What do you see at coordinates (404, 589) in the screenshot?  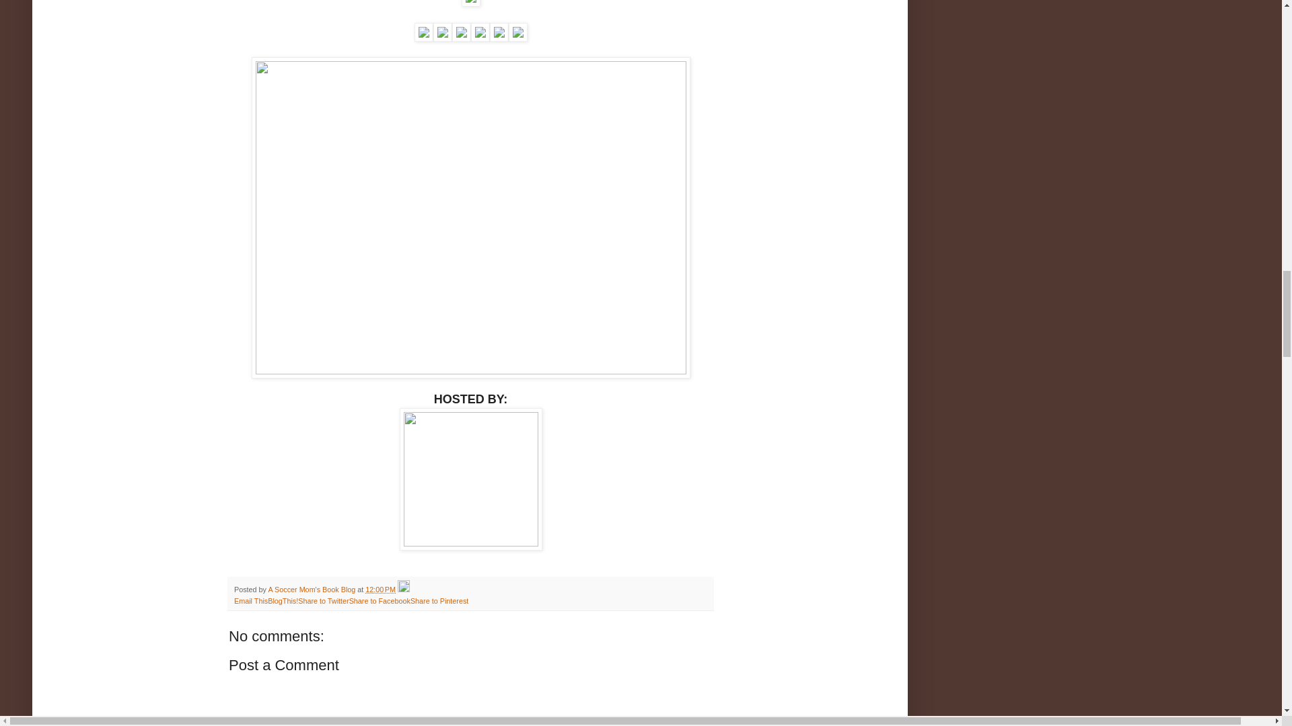 I see `Edit Post` at bounding box center [404, 589].